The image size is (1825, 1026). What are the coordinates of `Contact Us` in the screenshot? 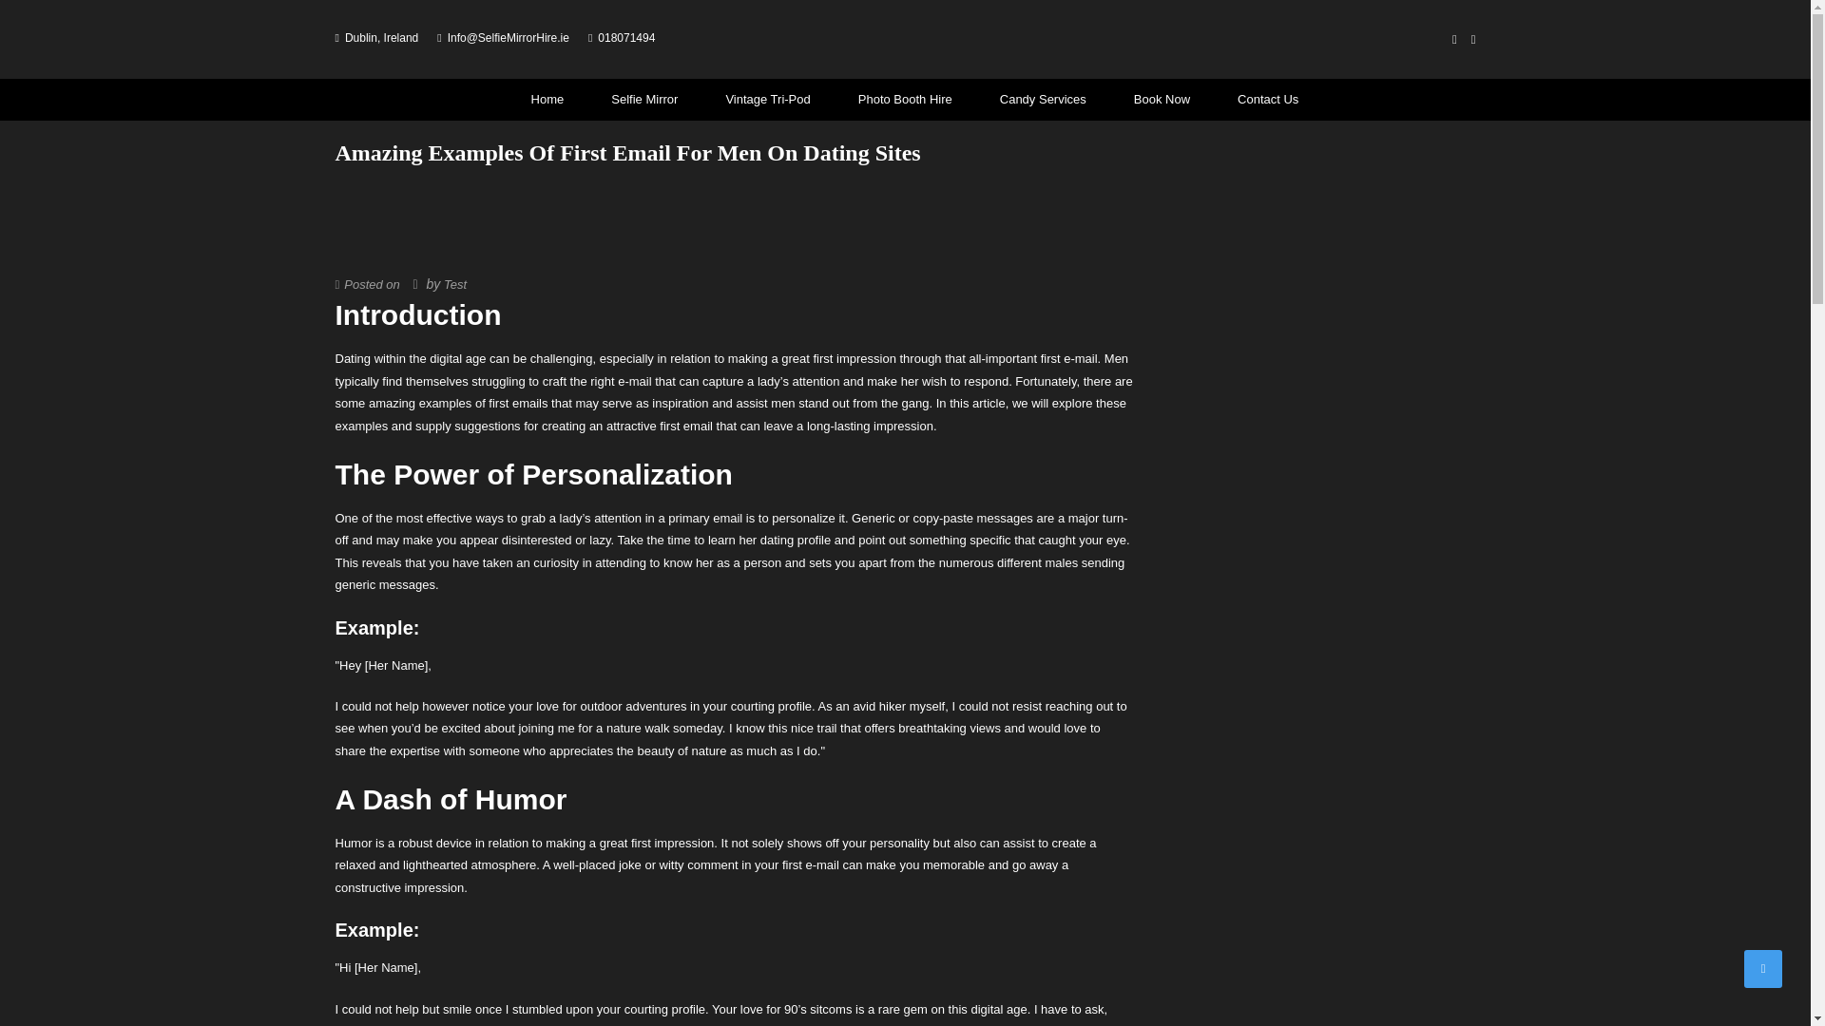 It's located at (1258, 100).